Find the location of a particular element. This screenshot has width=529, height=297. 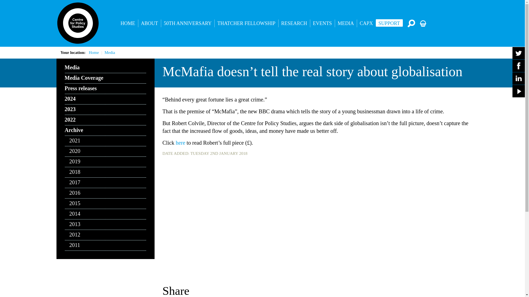

THATCHER FELLOWSHIP is located at coordinates (246, 23).